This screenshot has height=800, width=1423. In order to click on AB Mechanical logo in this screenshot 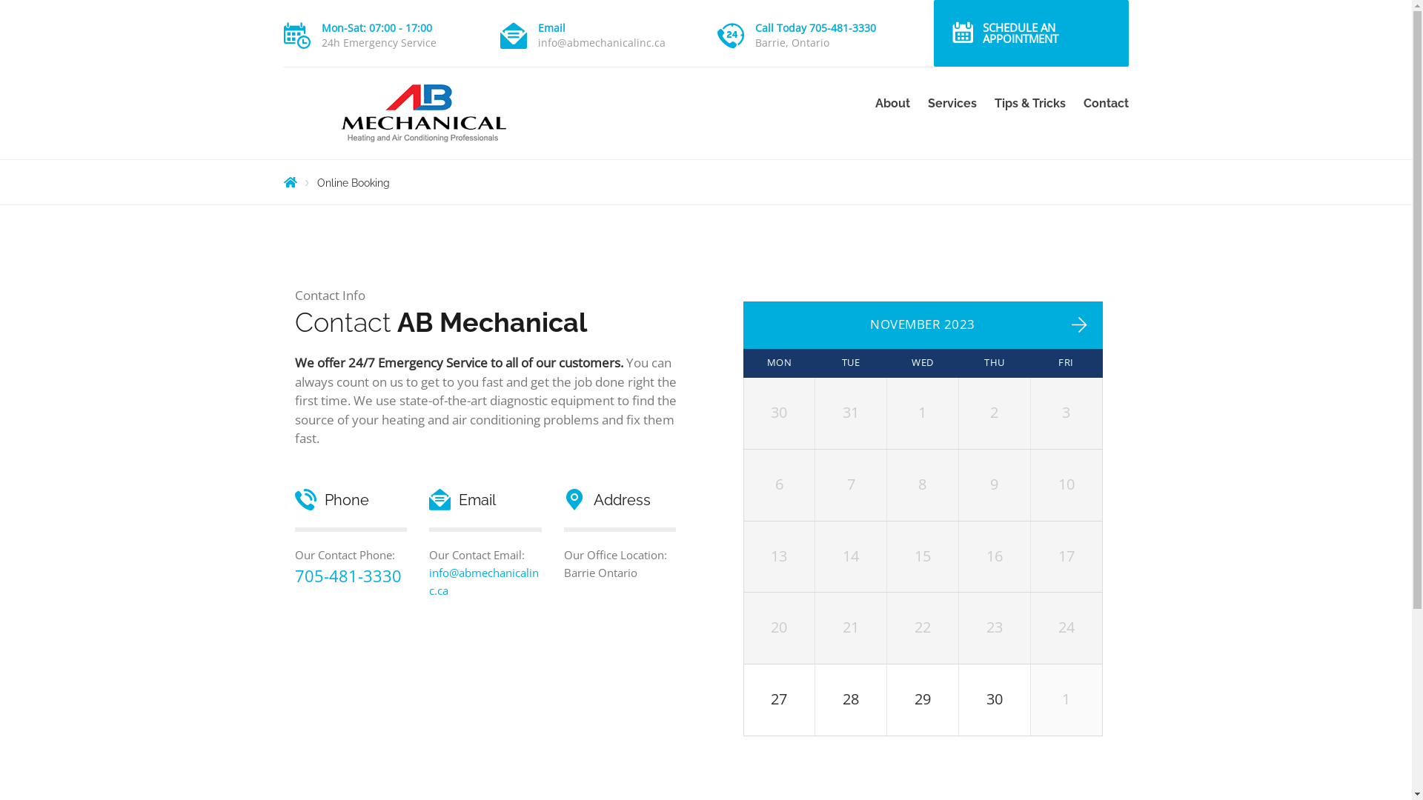, I will do `click(422, 113)`.